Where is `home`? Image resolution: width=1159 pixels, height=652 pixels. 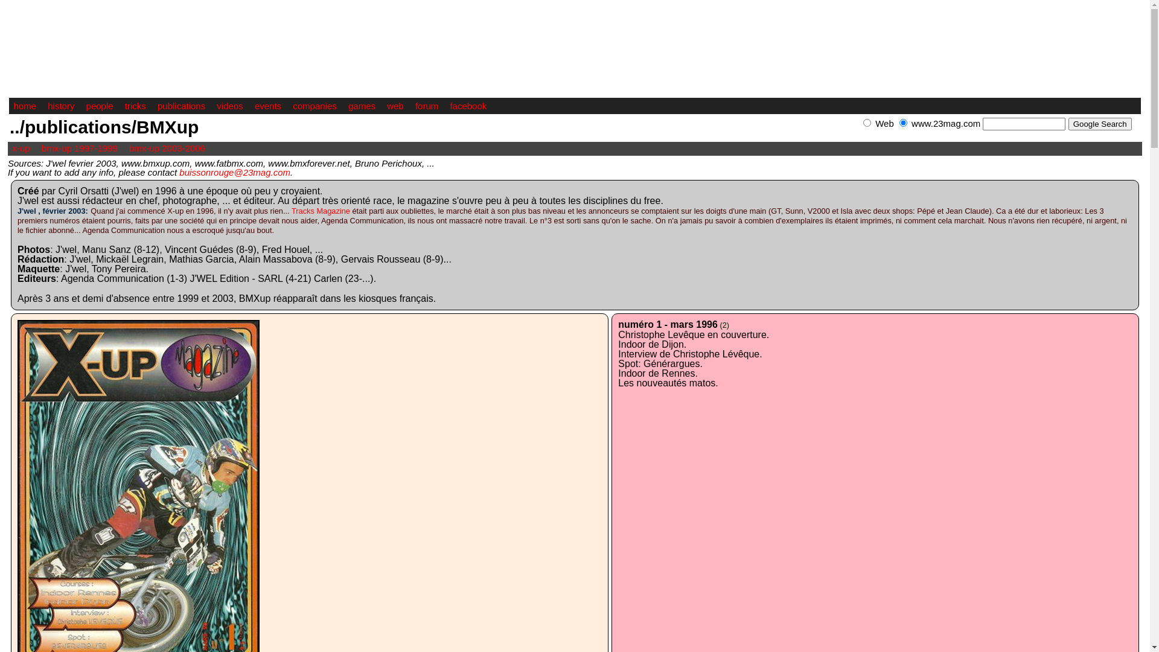 home is located at coordinates (25, 106).